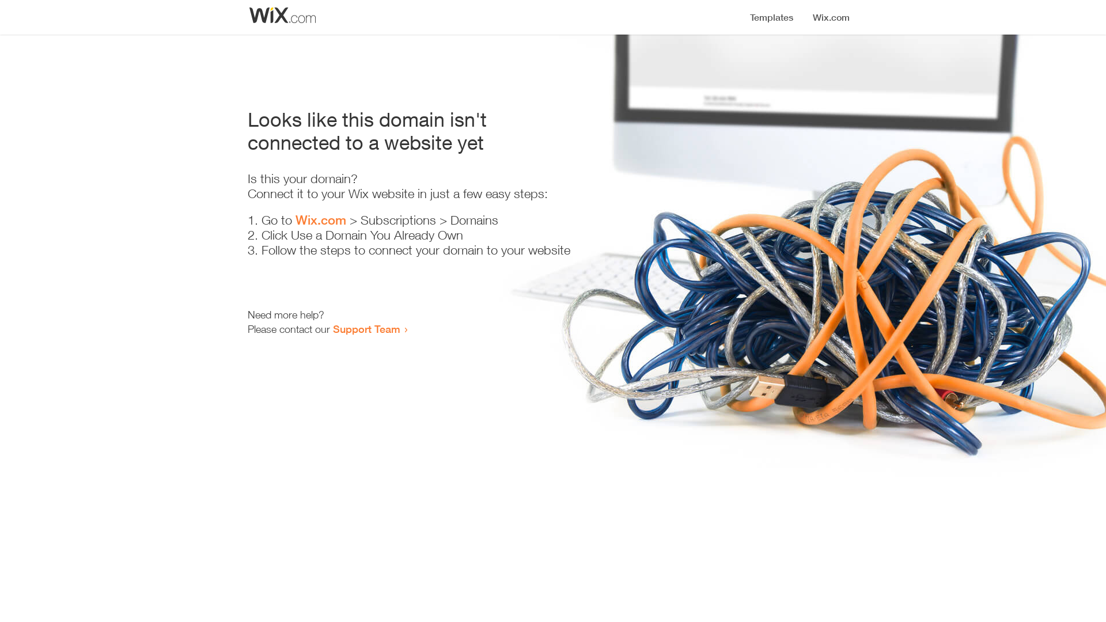 The height and width of the screenshot is (622, 1106). What do you see at coordinates (321, 220) in the screenshot?
I see `Wix.com` at bounding box center [321, 220].